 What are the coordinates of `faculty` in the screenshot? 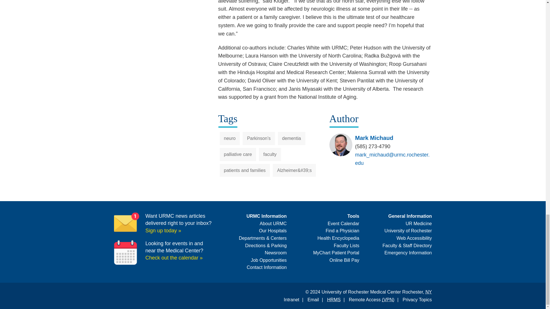 It's located at (270, 154).